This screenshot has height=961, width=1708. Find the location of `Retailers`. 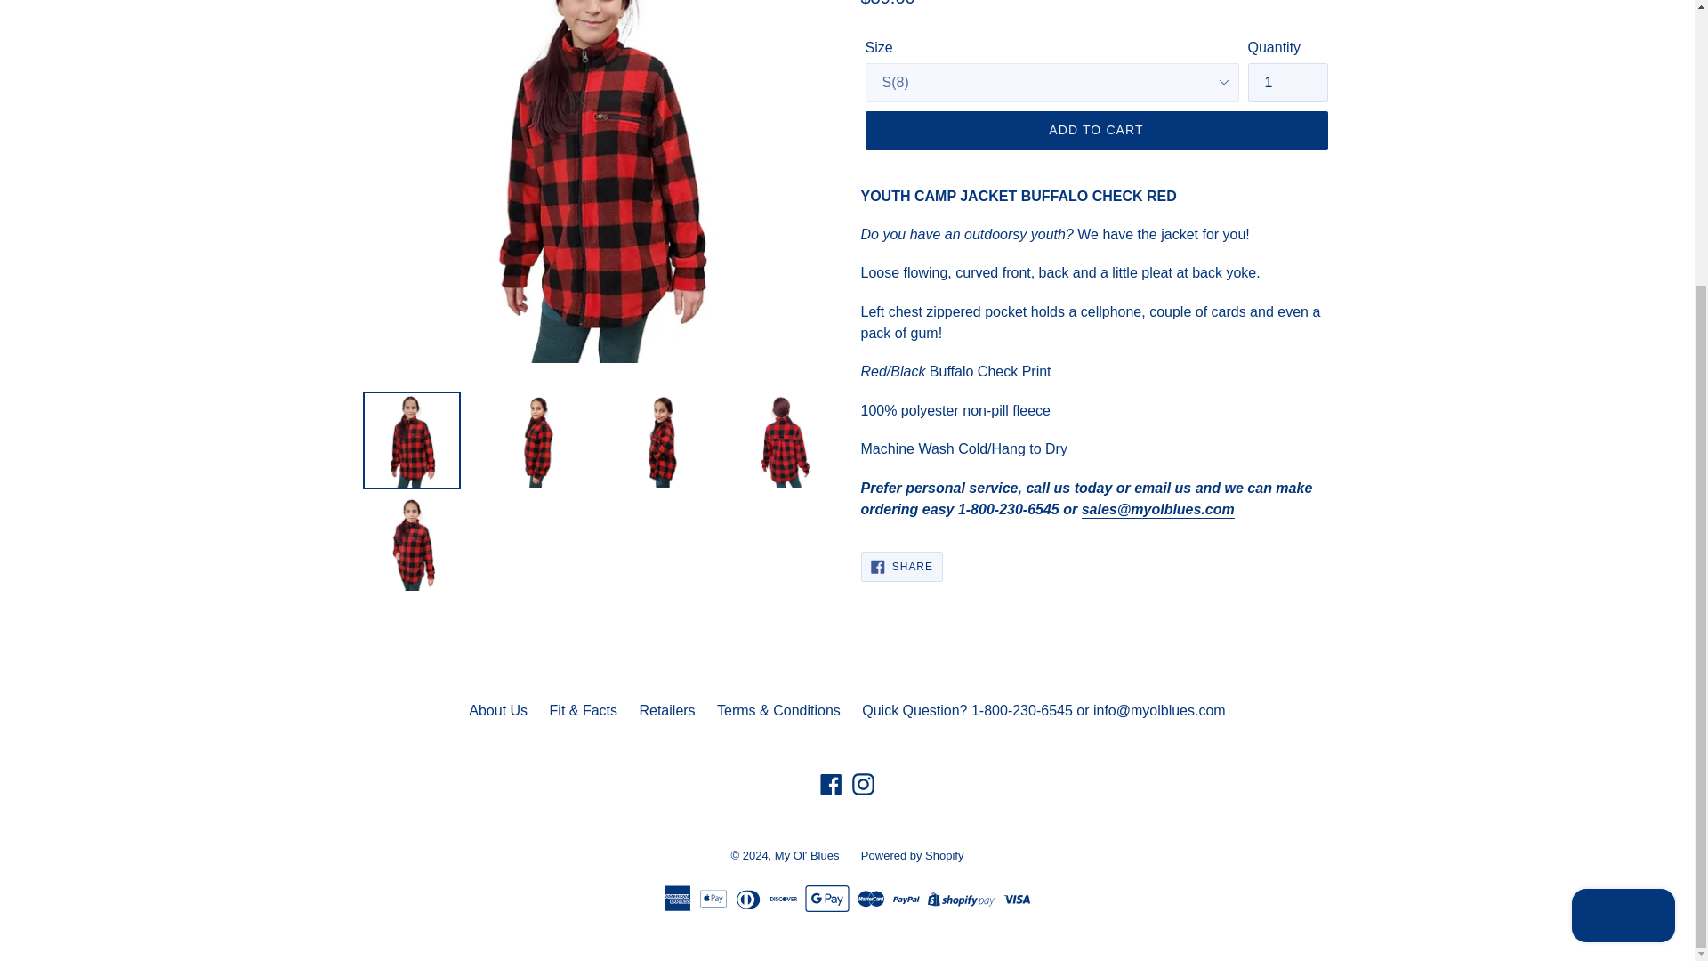

Retailers is located at coordinates (498, 710).